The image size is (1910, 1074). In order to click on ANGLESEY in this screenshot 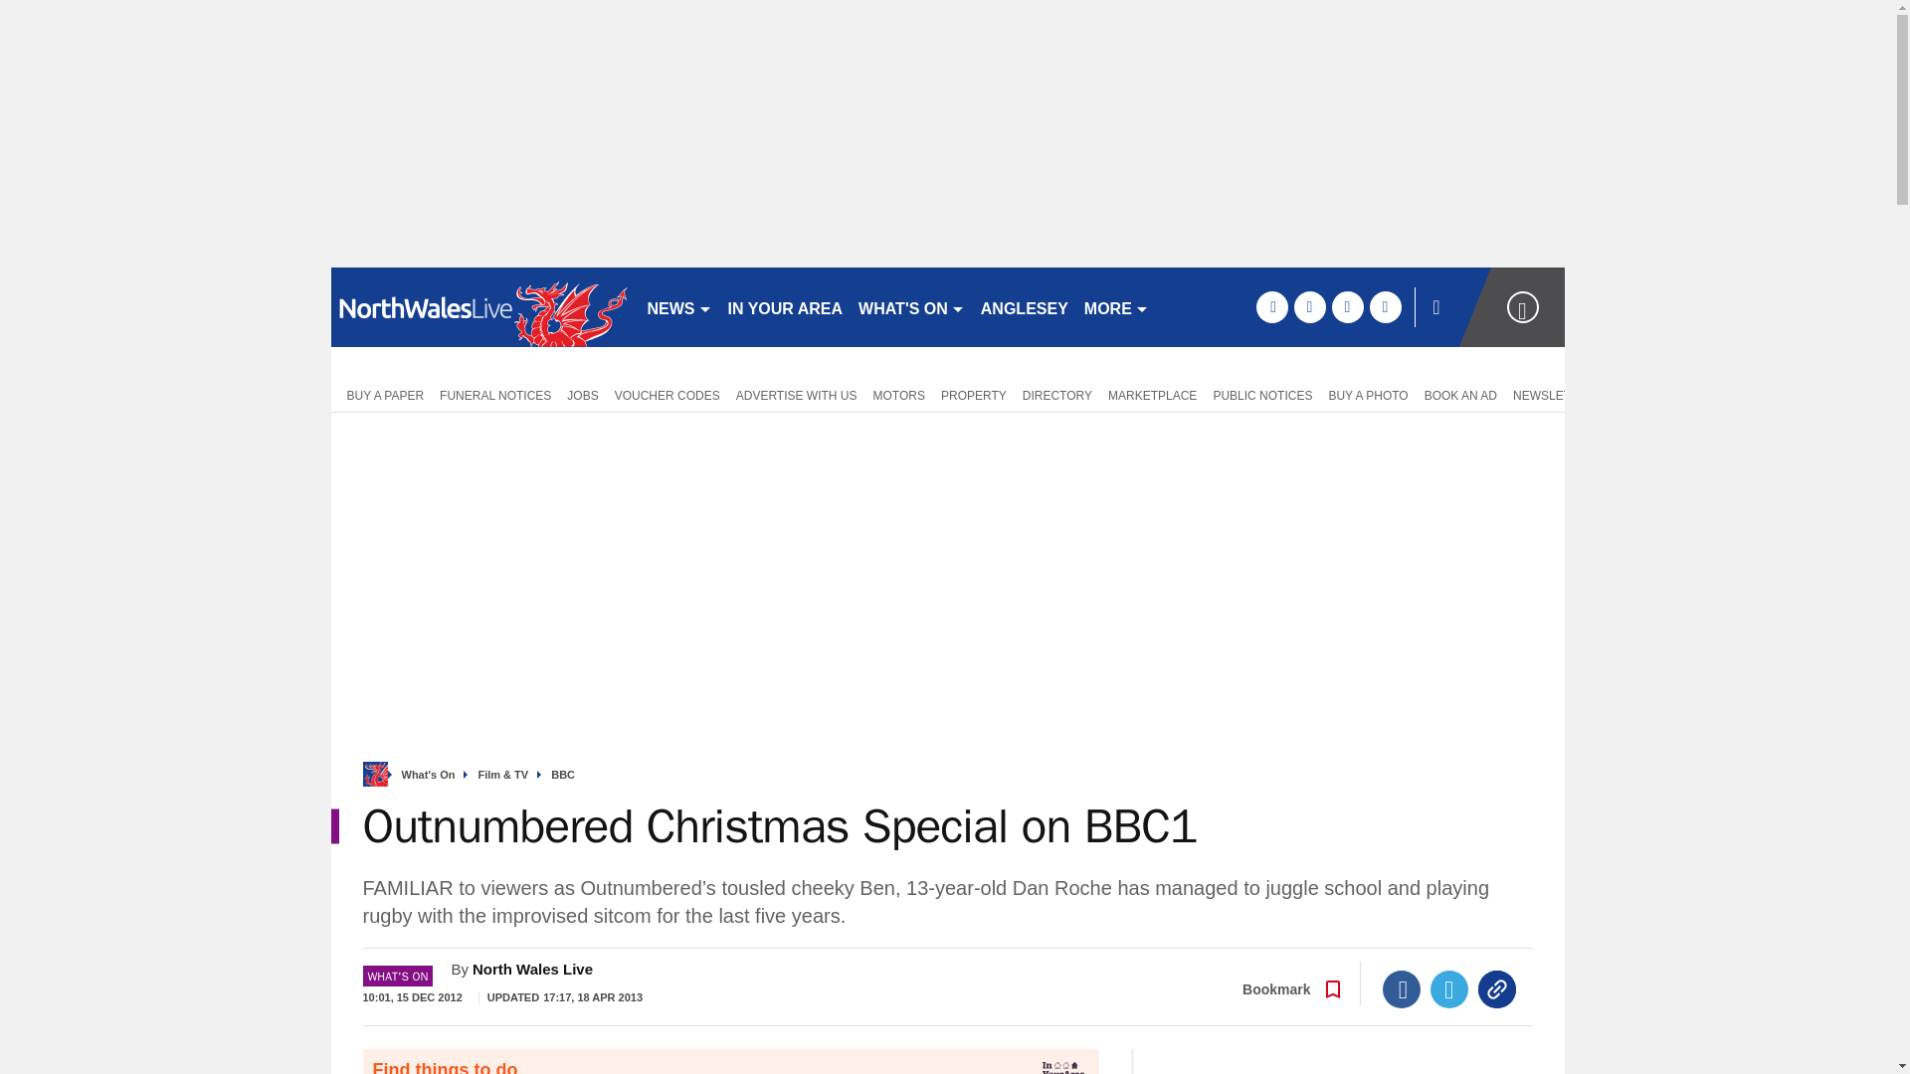, I will do `click(1025, 306)`.